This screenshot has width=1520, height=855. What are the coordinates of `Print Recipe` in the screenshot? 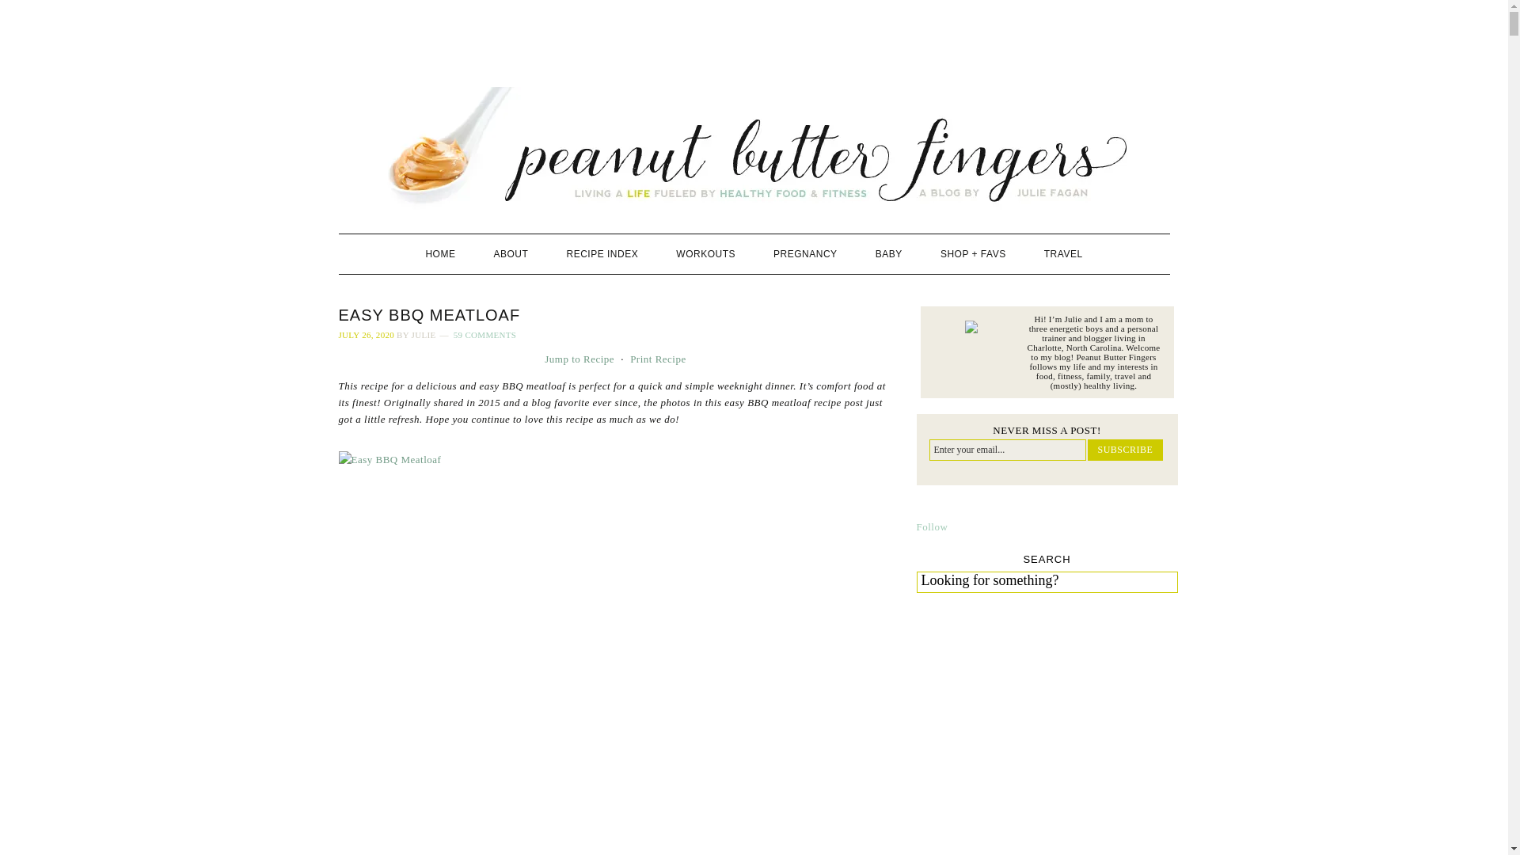 It's located at (659, 359).